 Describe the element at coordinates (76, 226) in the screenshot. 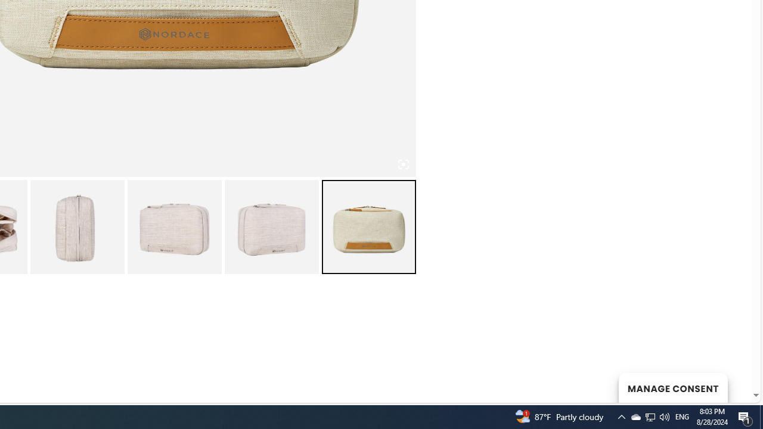

I see `Nordace Siena Pro Wash Pouch` at that location.